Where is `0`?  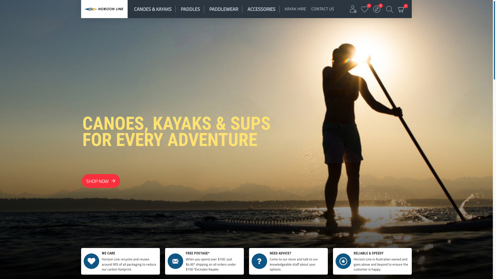 0 is located at coordinates (365, 9).